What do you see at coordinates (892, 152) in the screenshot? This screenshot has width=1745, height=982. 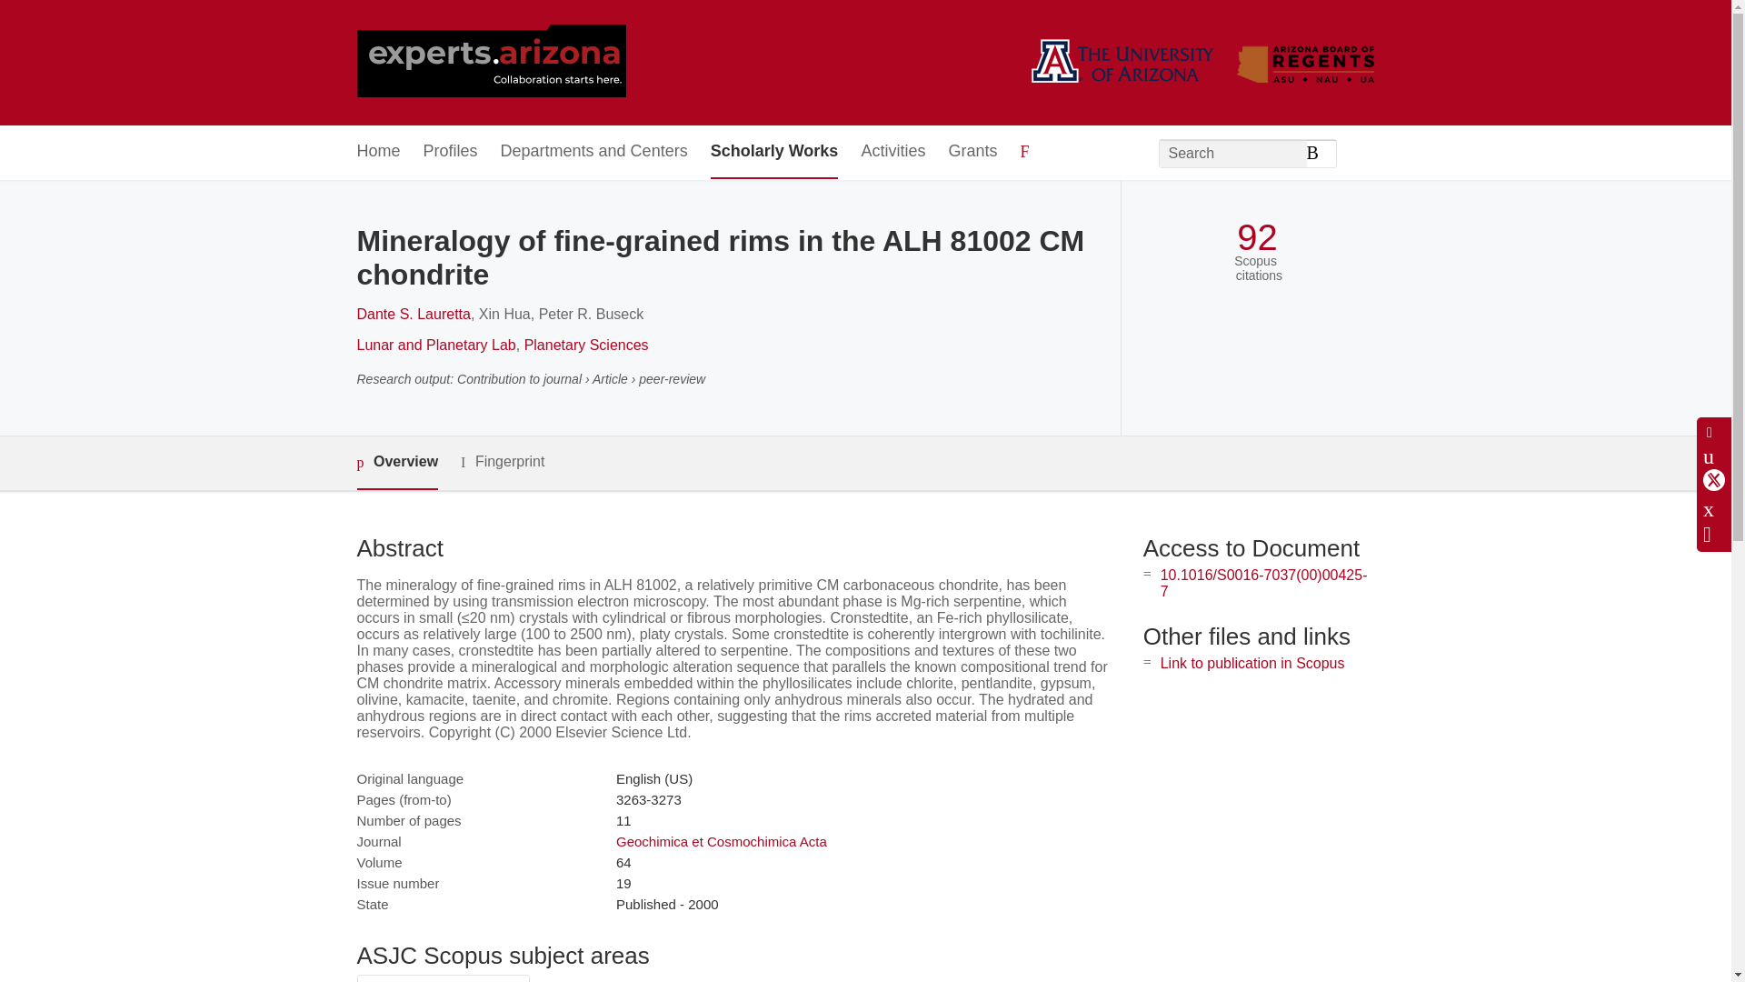 I see `Activities` at bounding box center [892, 152].